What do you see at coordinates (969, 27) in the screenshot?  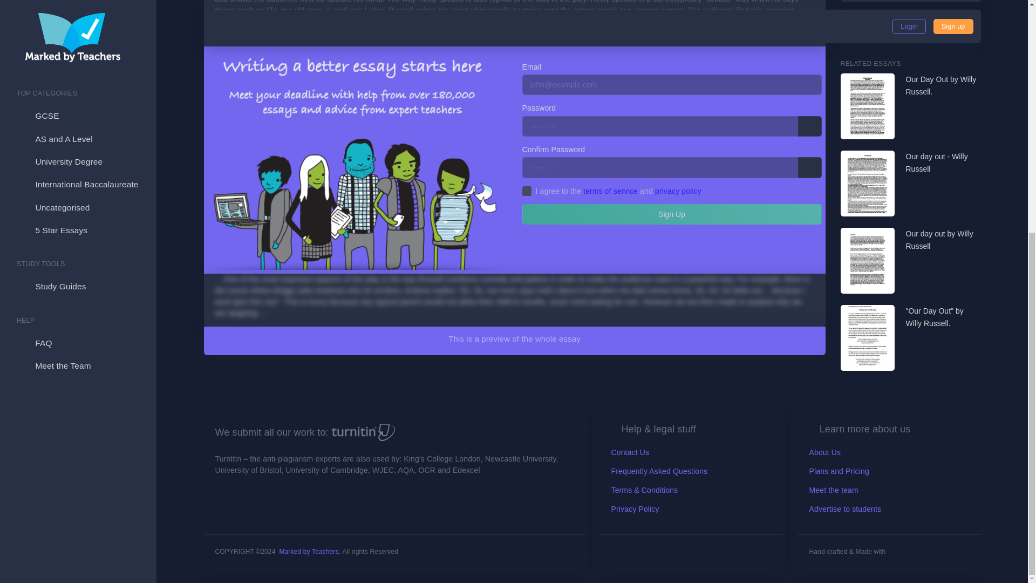 I see `Quick search` at bounding box center [969, 27].